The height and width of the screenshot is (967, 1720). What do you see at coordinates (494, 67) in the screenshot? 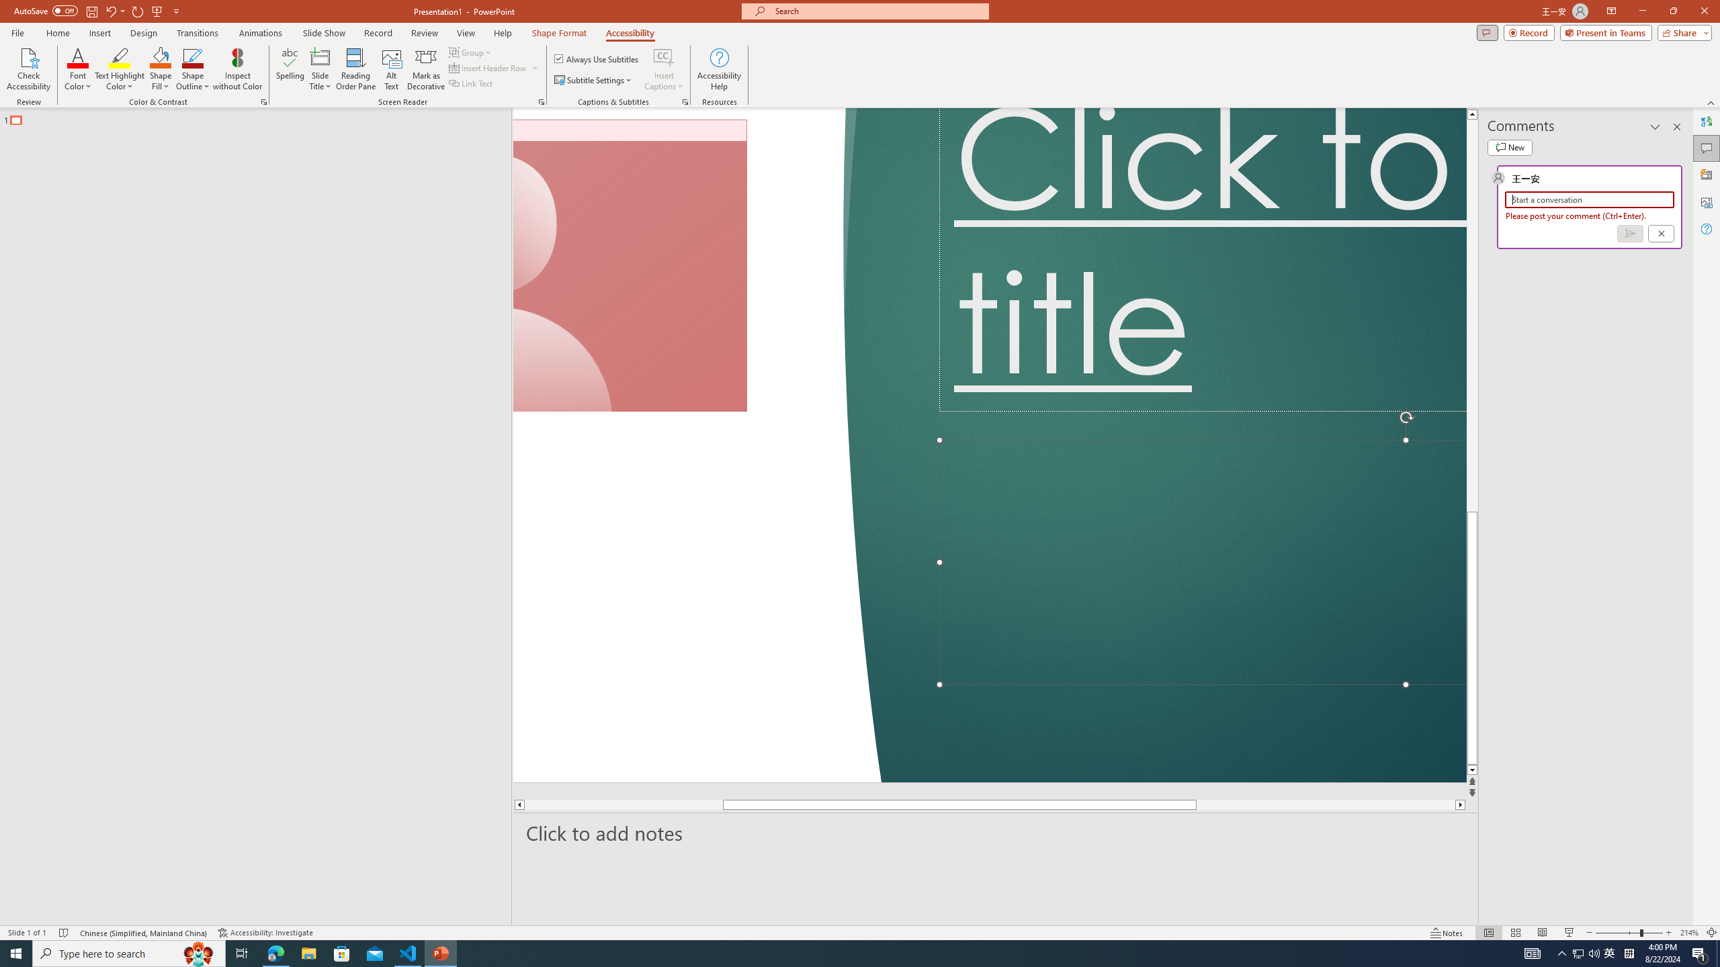
I see `Insert Header Row` at bounding box center [494, 67].